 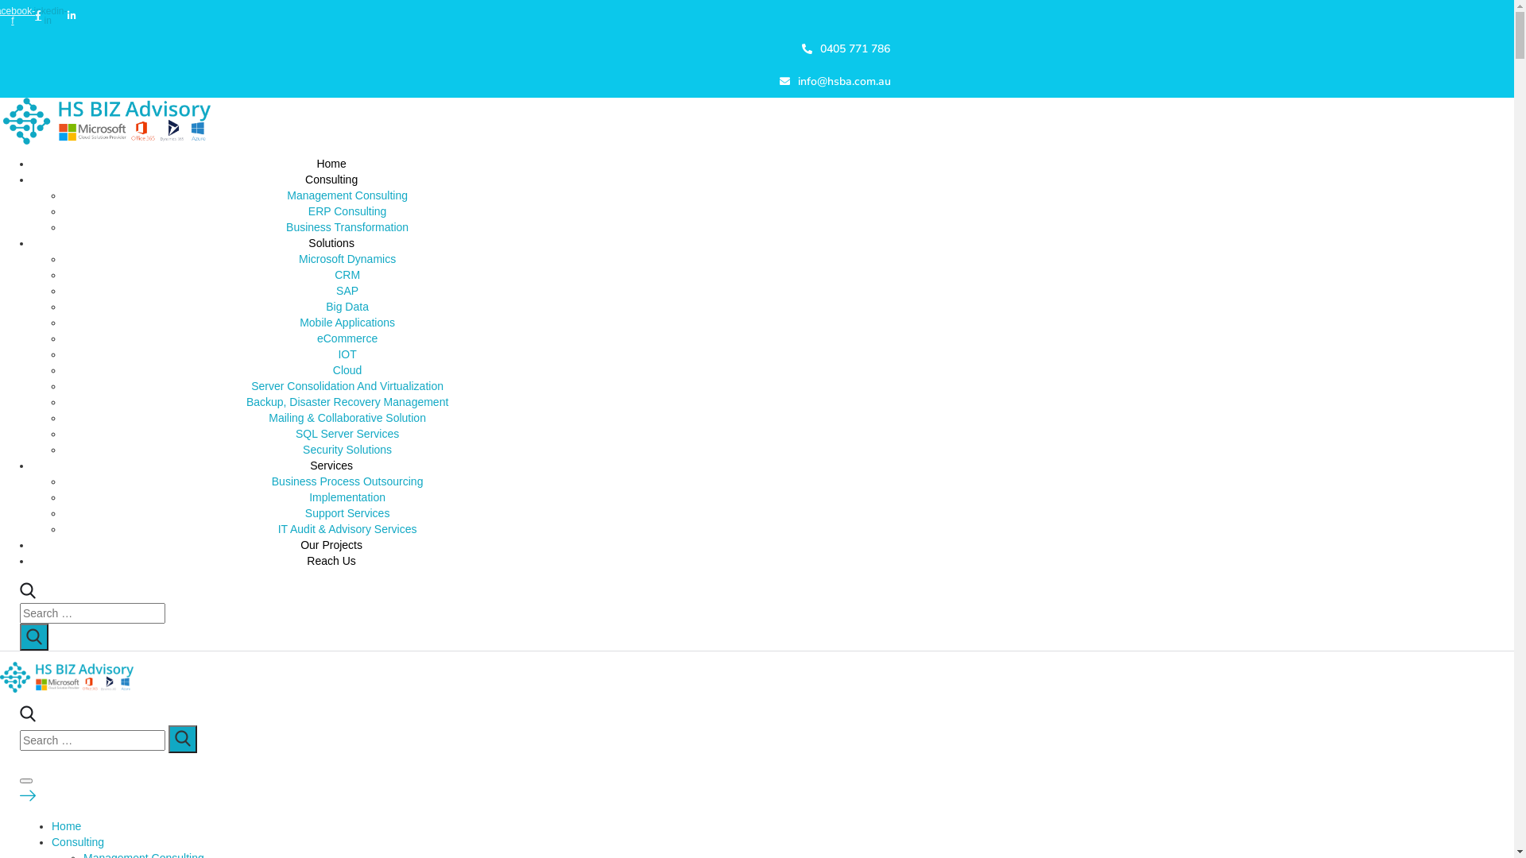 What do you see at coordinates (347, 195) in the screenshot?
I see `Management Consulting` at bounding box center [347, 195].